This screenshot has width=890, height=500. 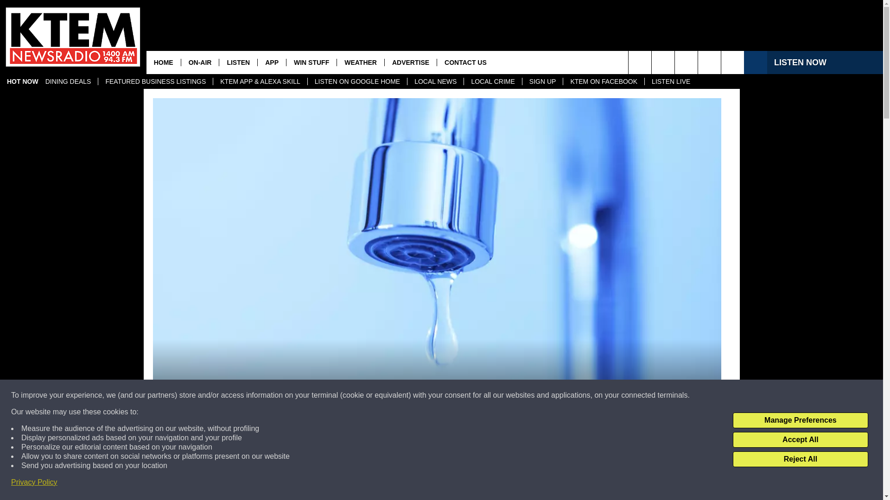 I want to click on LISTEN LIVE, so click(x=670, y=81).